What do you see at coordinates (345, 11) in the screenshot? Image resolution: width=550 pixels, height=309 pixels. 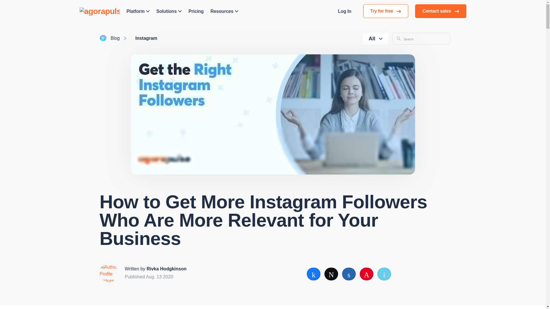 I see `Log In` at bounding box center [345, 11].